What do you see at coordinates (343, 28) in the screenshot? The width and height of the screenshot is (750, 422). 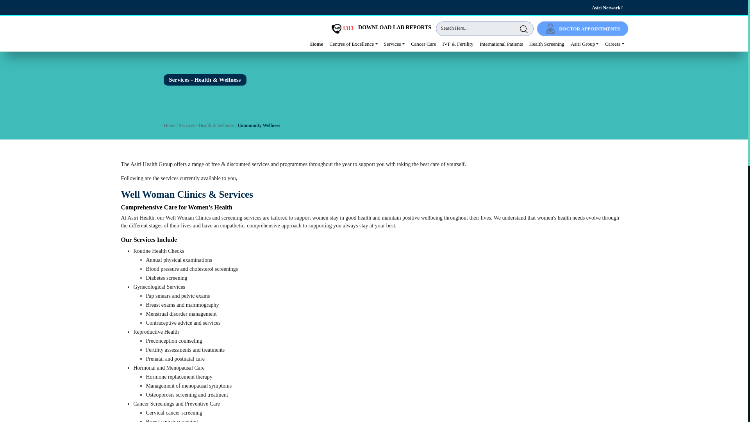 I see ` 1313` at bounding box center [343, 28].